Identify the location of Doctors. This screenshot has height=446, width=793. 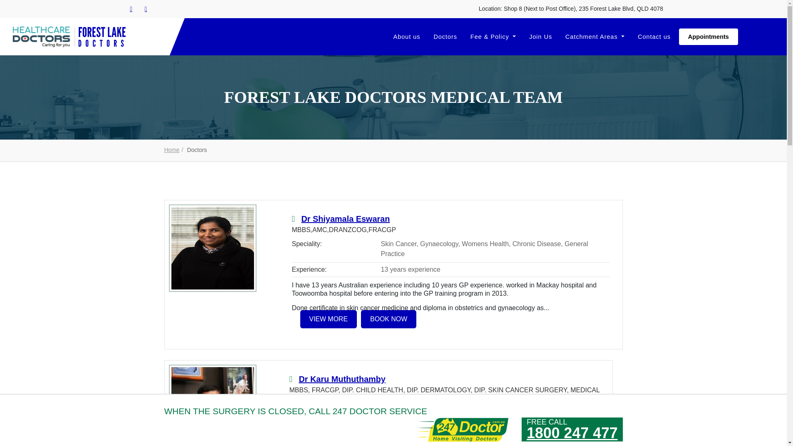
(445, 37).